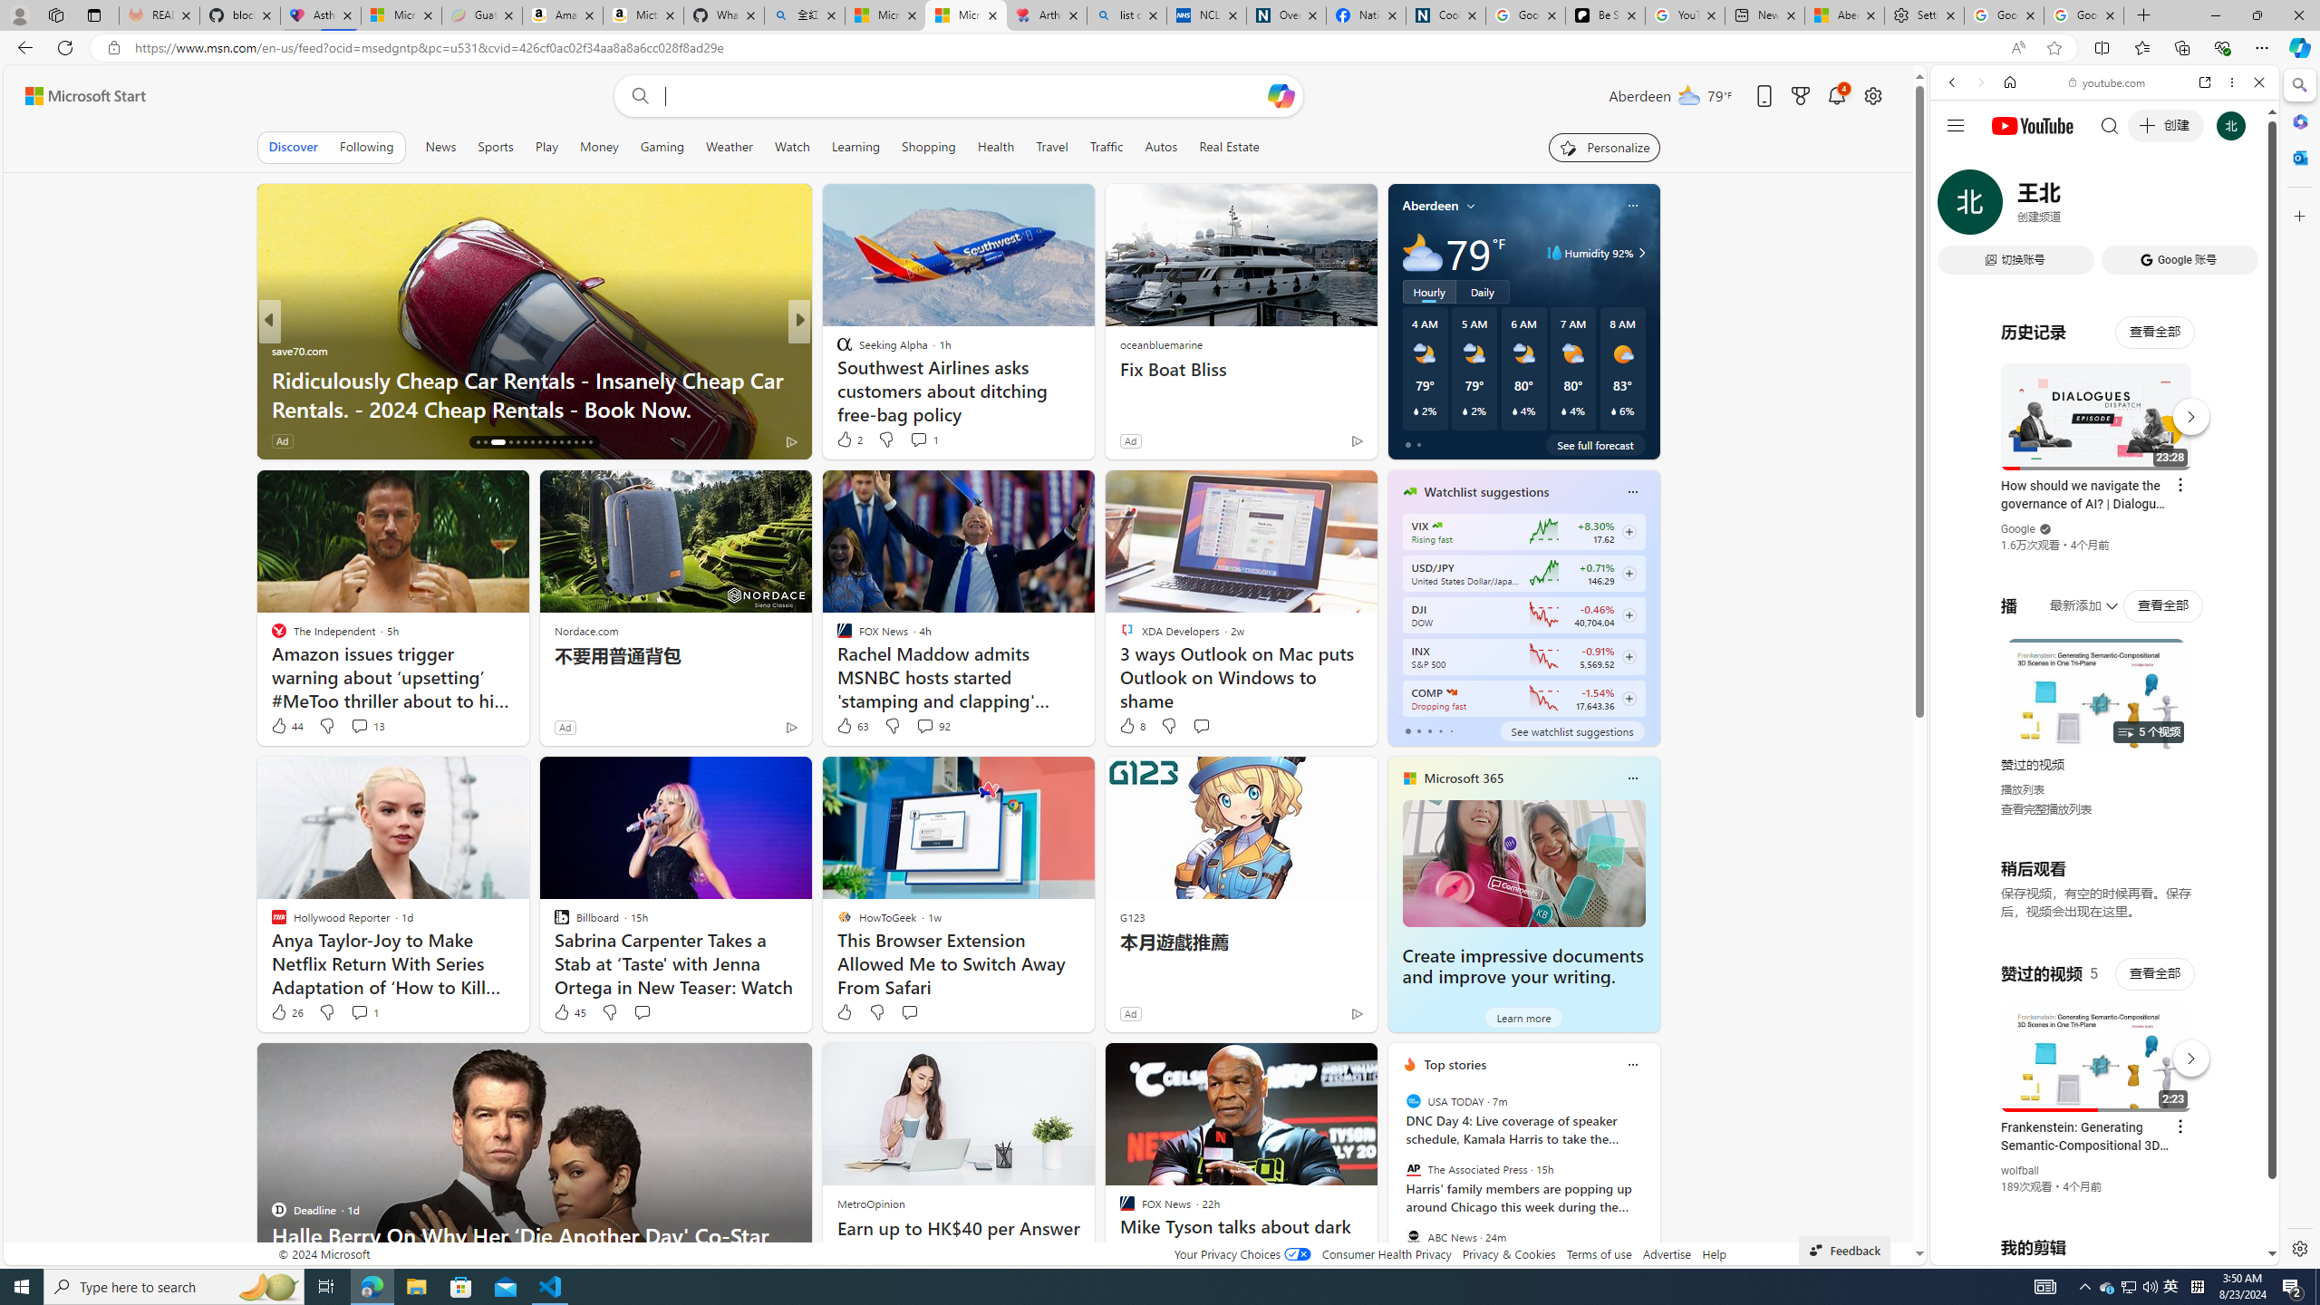  What do you see at coordinates (561, 442) in the screenshot?
I see `AutomationID: tab-26` at bounding box center [561, 442].